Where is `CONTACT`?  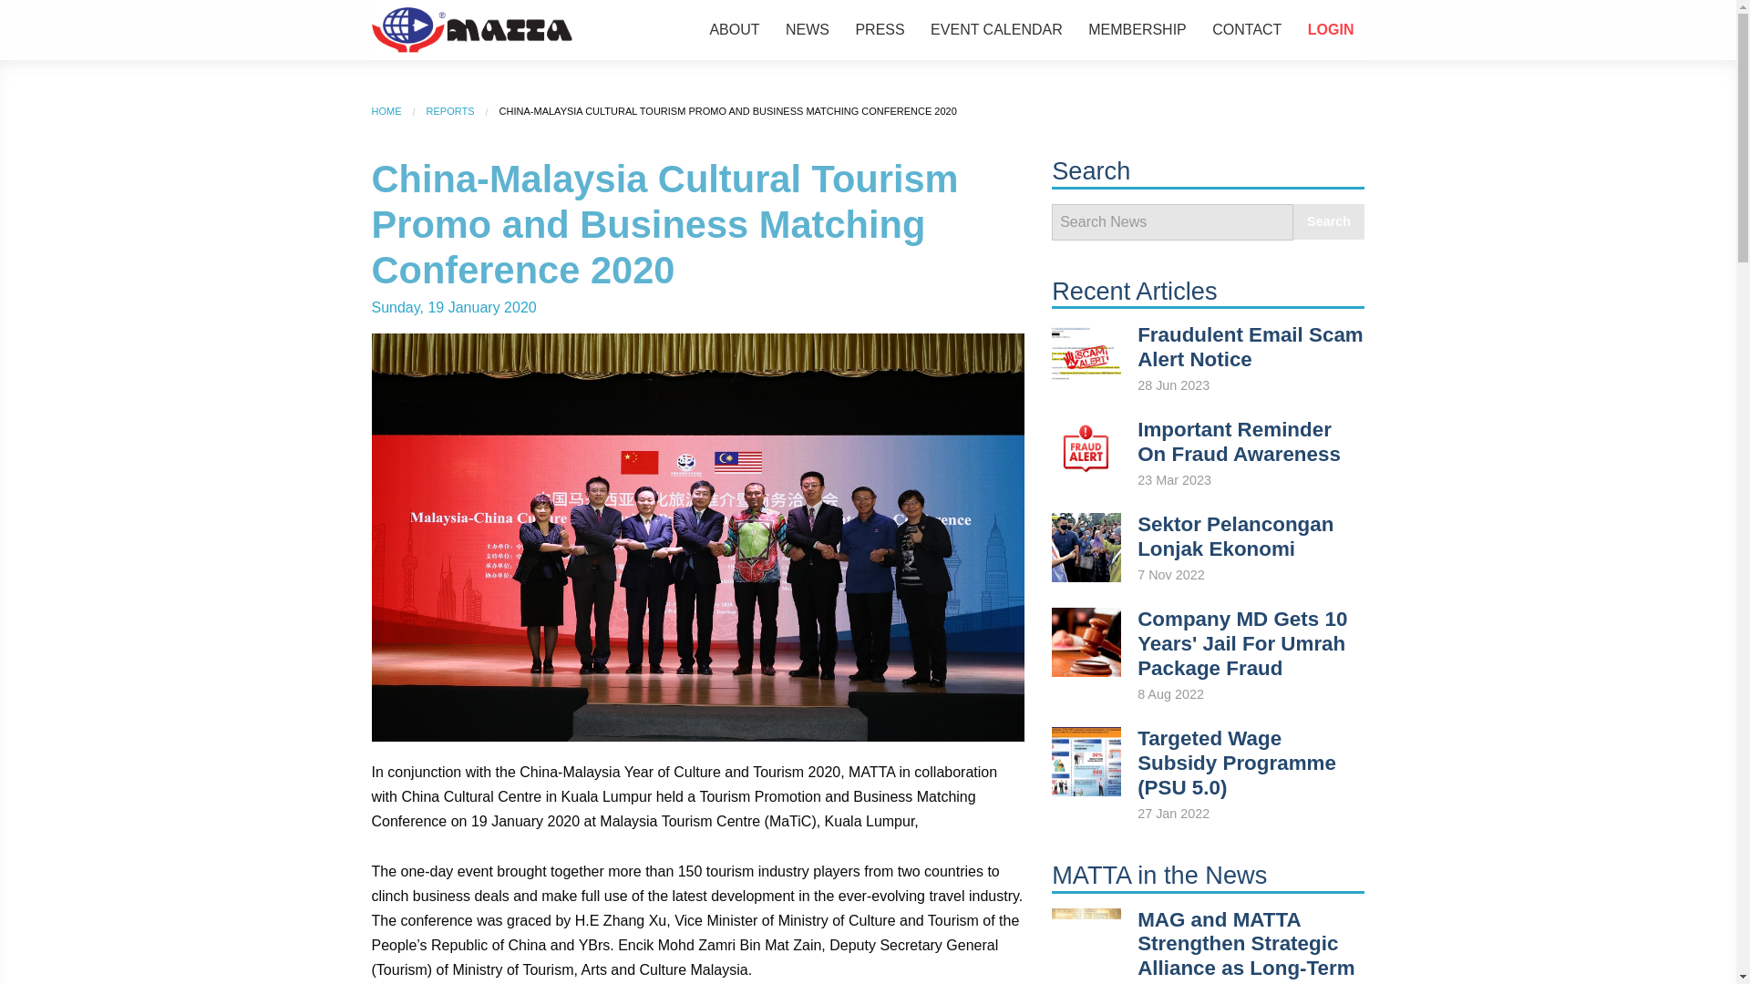
CONTACT is located at coordinates (1247, 29).